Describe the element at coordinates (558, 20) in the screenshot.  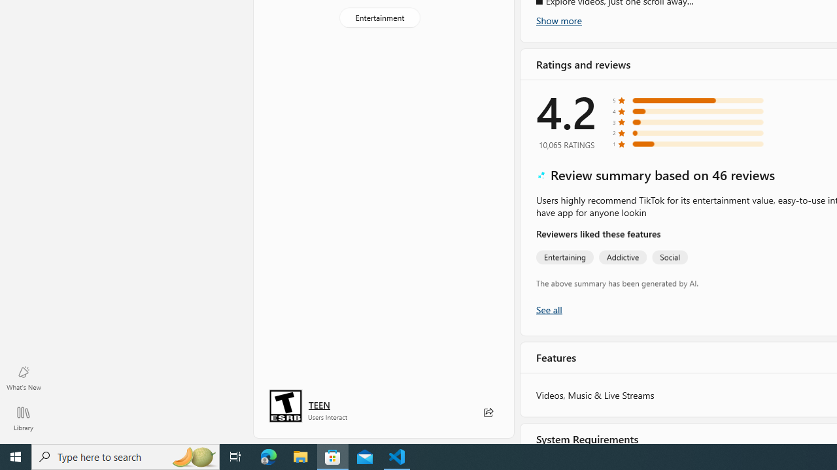
I see `Show more` at that location.